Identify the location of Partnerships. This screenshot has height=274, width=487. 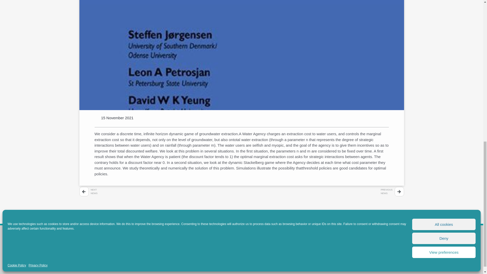
(192, 250).